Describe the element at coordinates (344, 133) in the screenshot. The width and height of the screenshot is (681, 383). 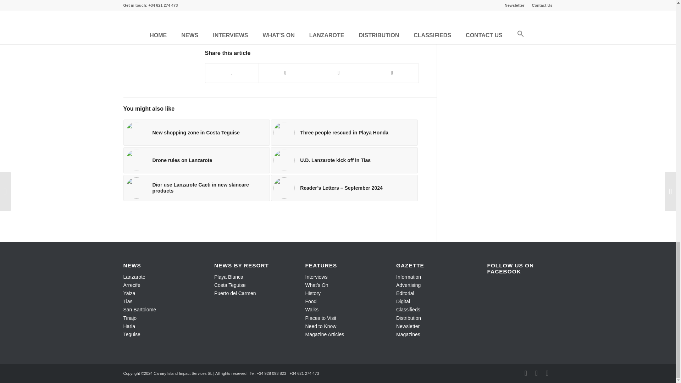
I see `Three people rescued in Playa Honda` at that location.